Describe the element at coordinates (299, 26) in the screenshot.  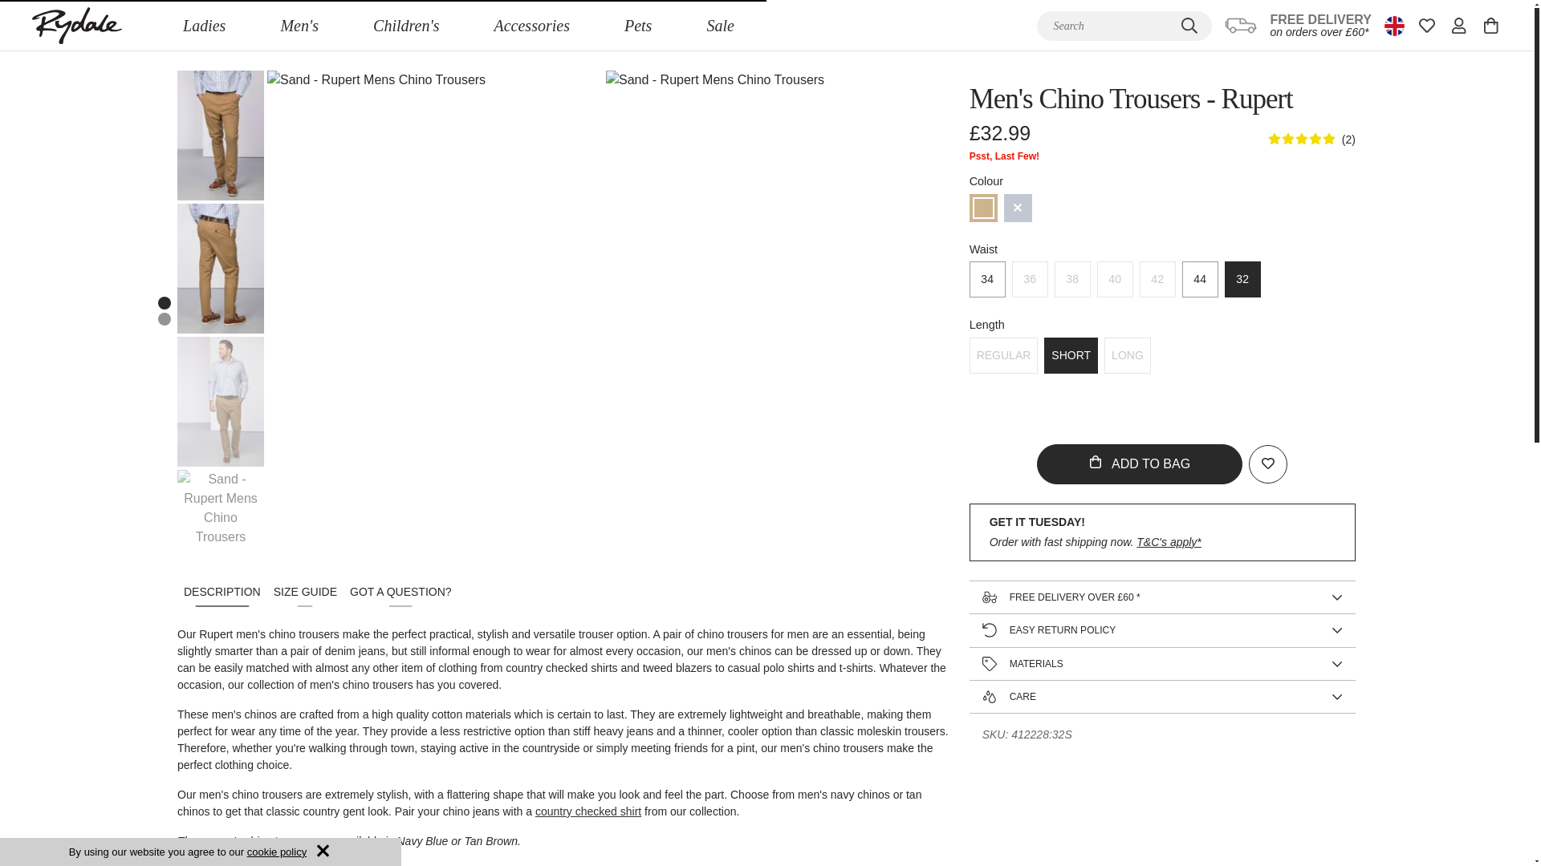
I see `Men'S` at that location.